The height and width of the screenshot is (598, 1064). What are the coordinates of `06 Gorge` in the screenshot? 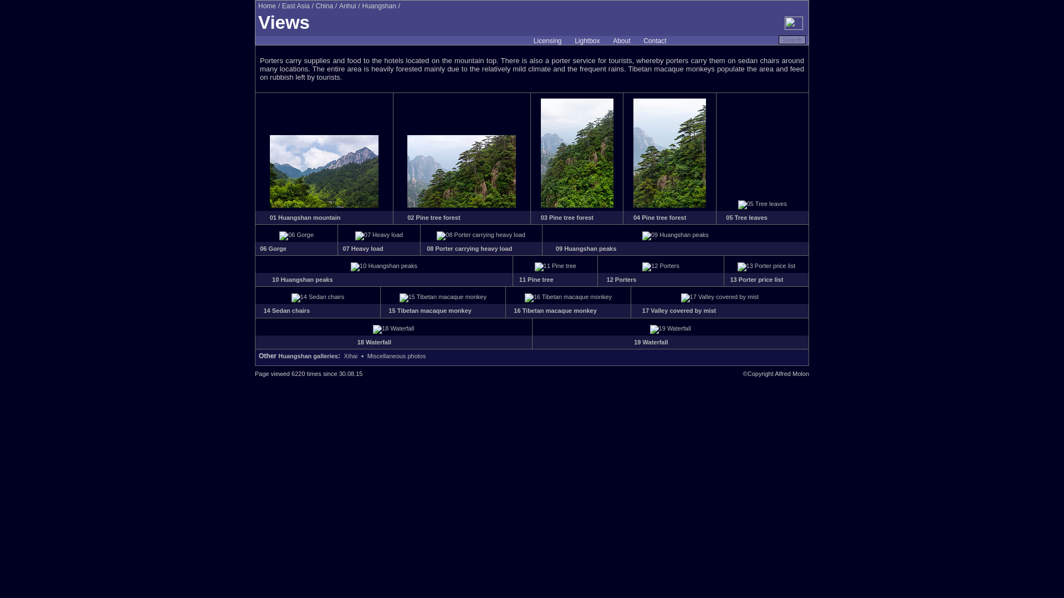 It's located at (273, 248).